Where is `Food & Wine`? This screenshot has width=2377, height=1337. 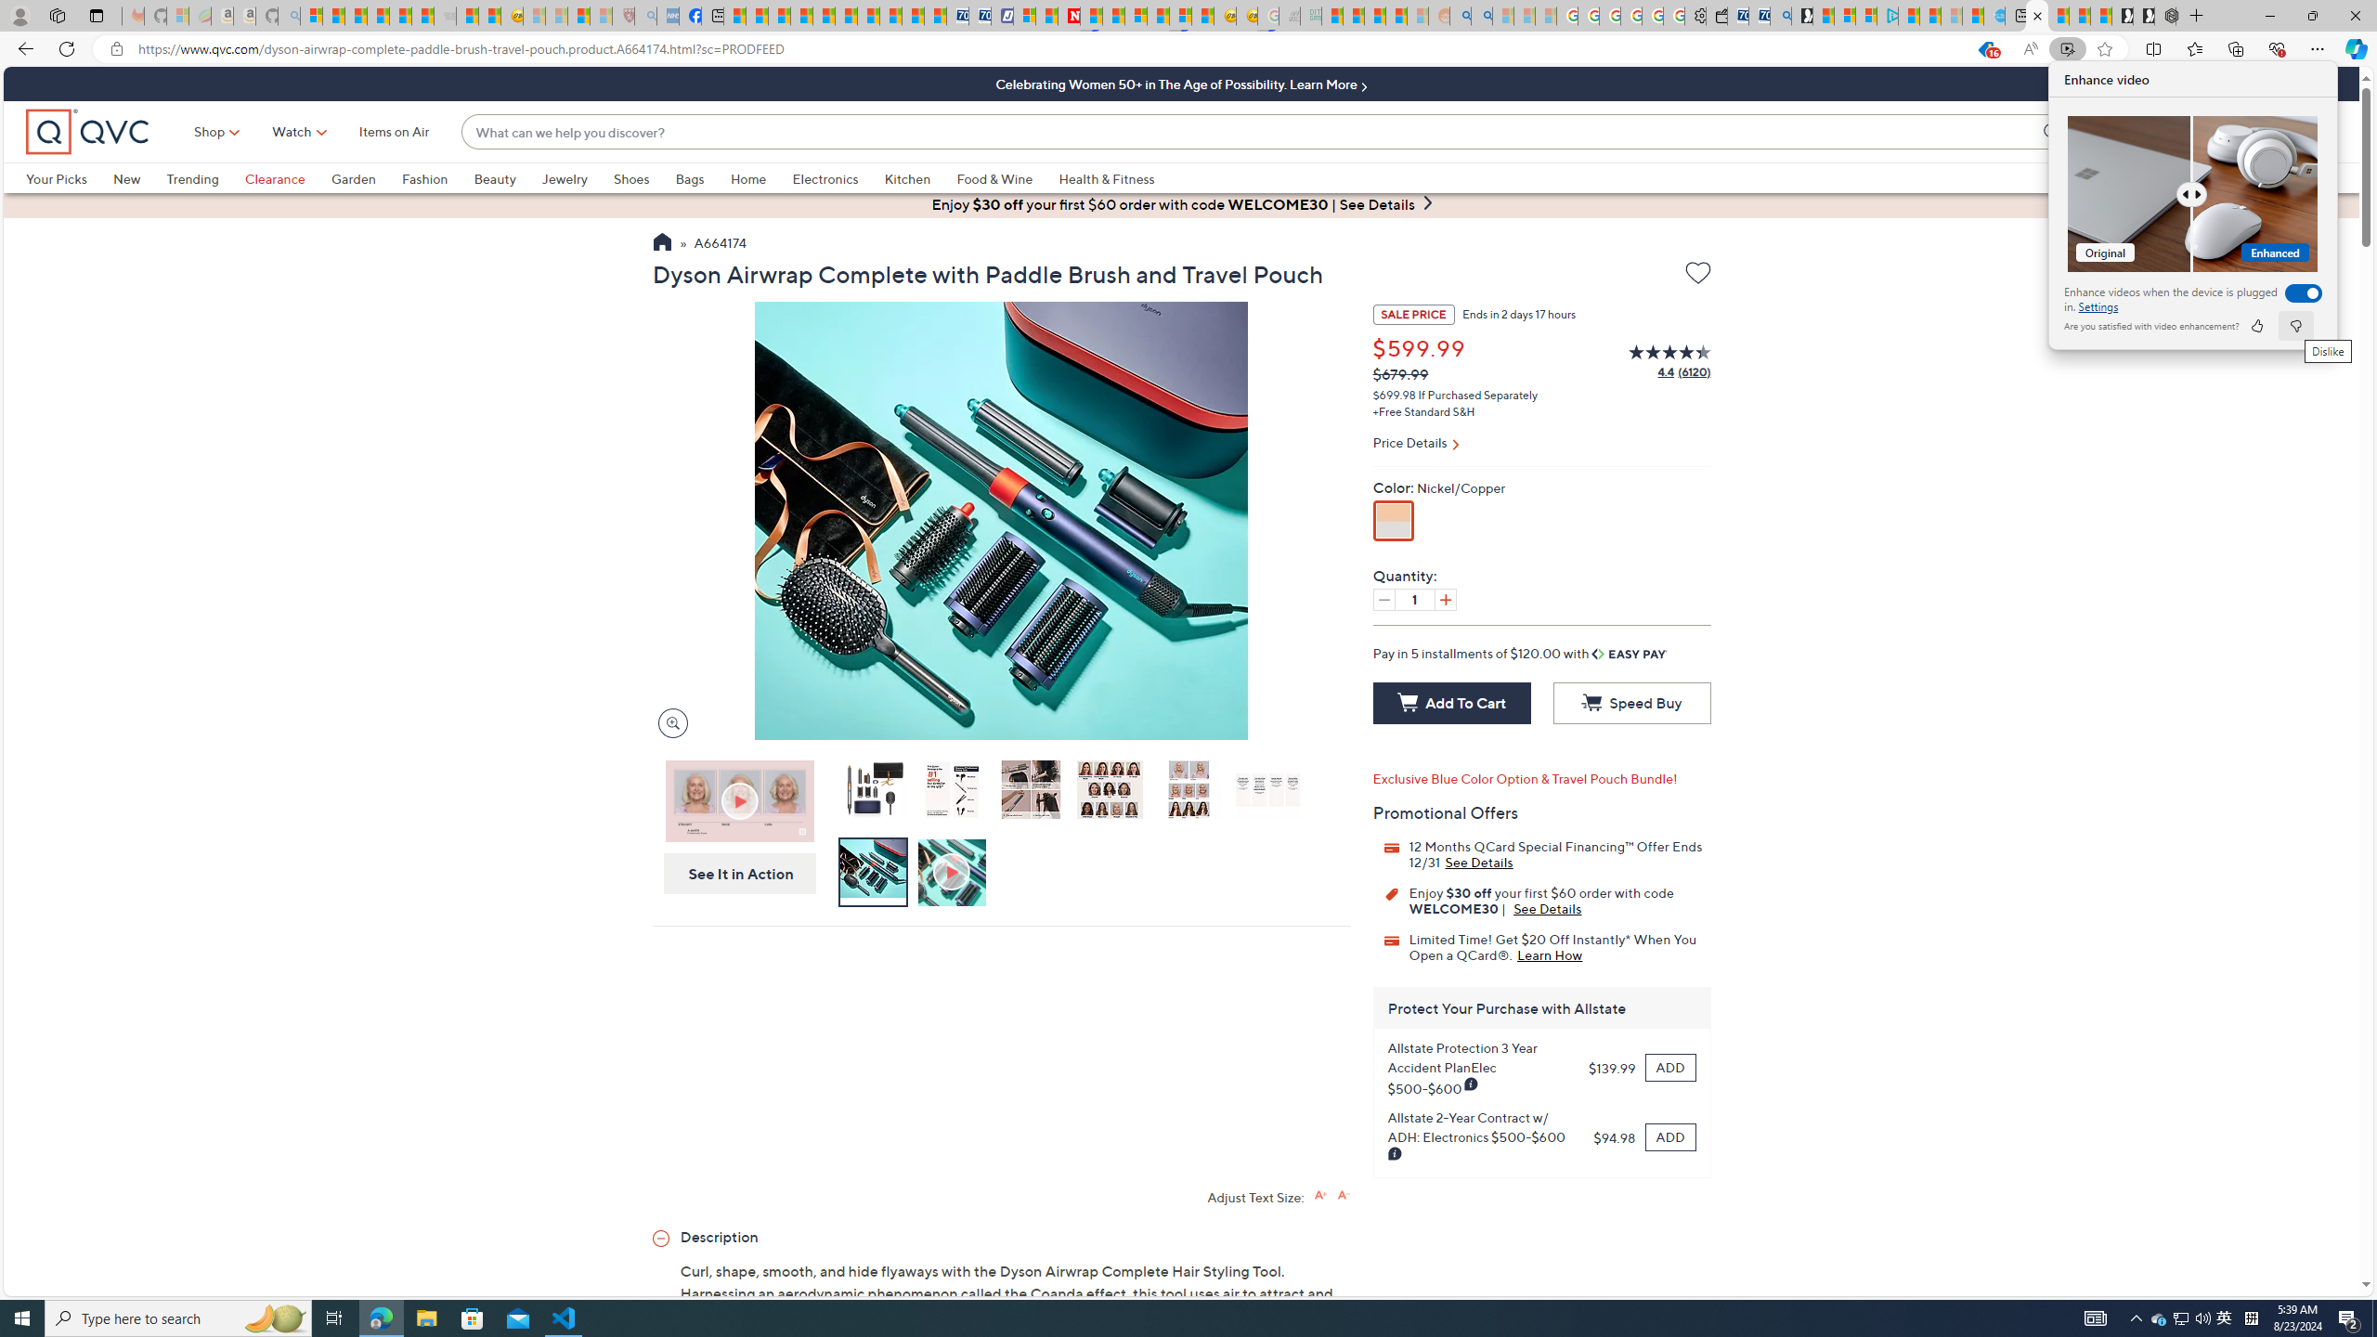 Food & Wine is located at coordinates (1007, 178).